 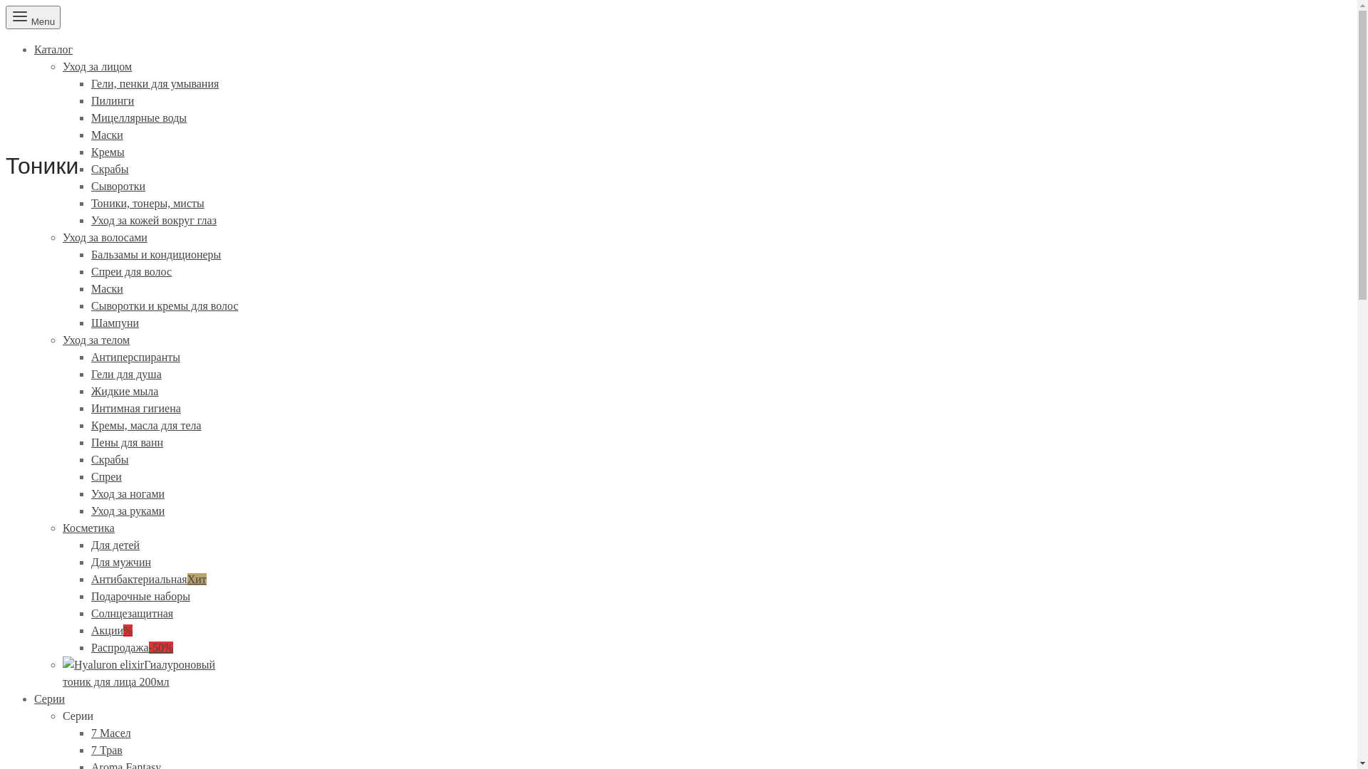 What do you see at coordinates (33, 17) in the screenshot?
I see `Menu` at bounding box center [33, 17].